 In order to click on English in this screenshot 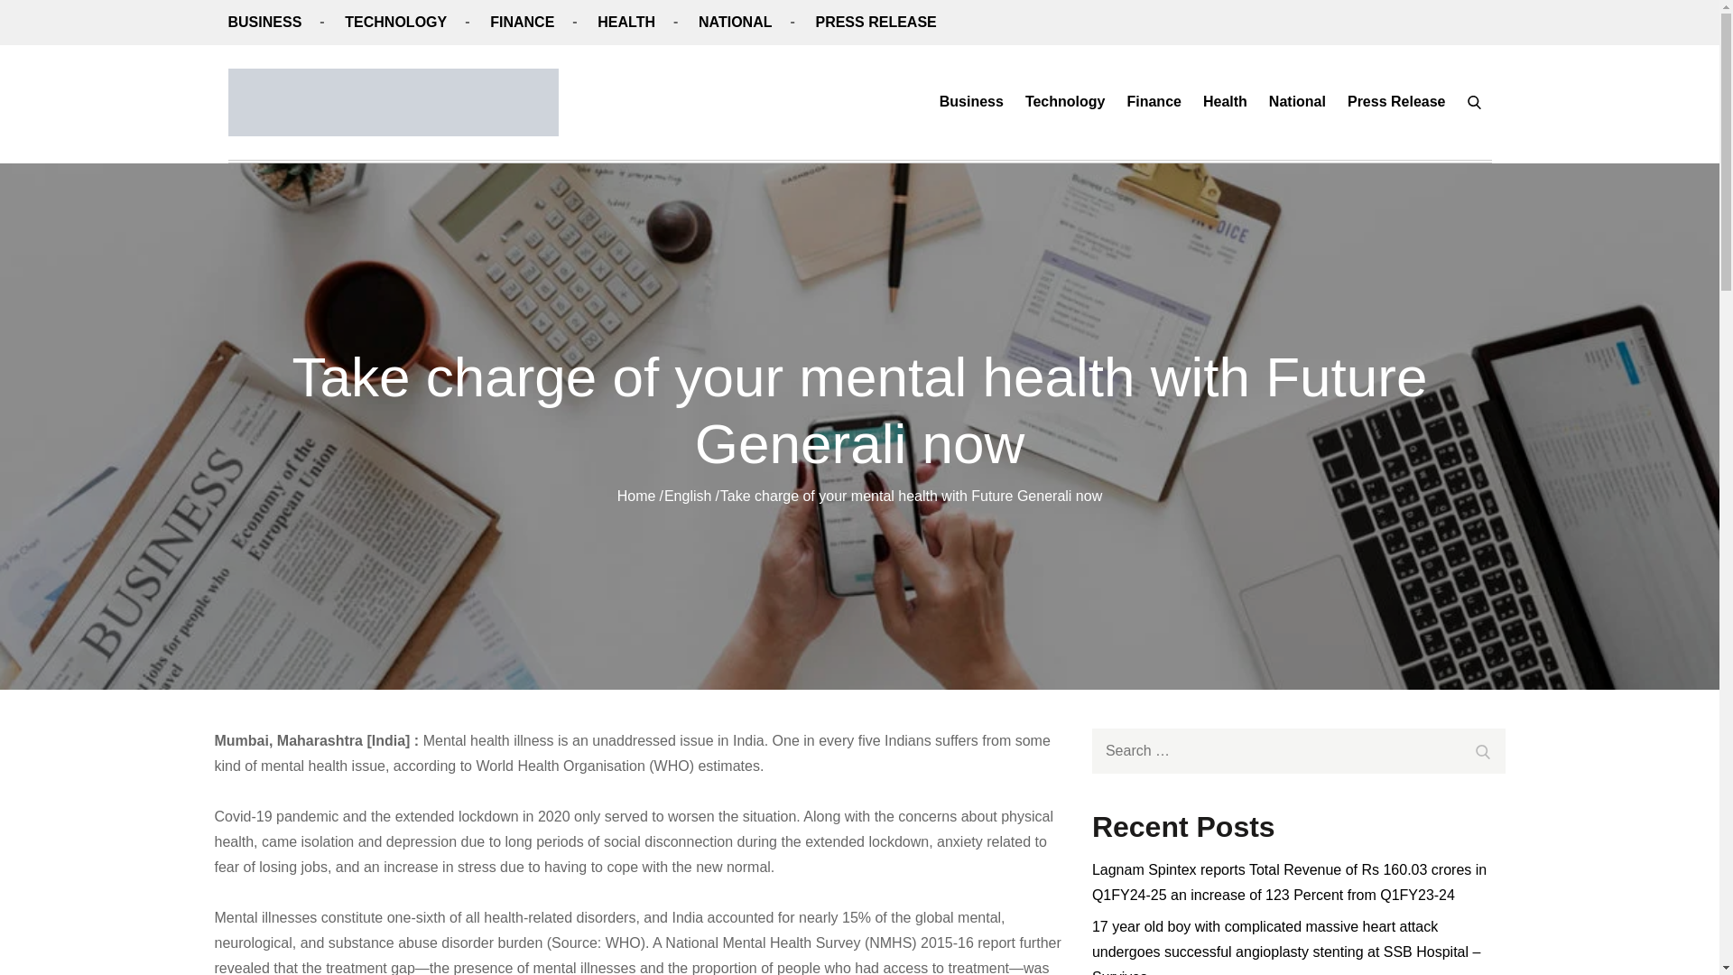, I will do `click(687, 497)`.